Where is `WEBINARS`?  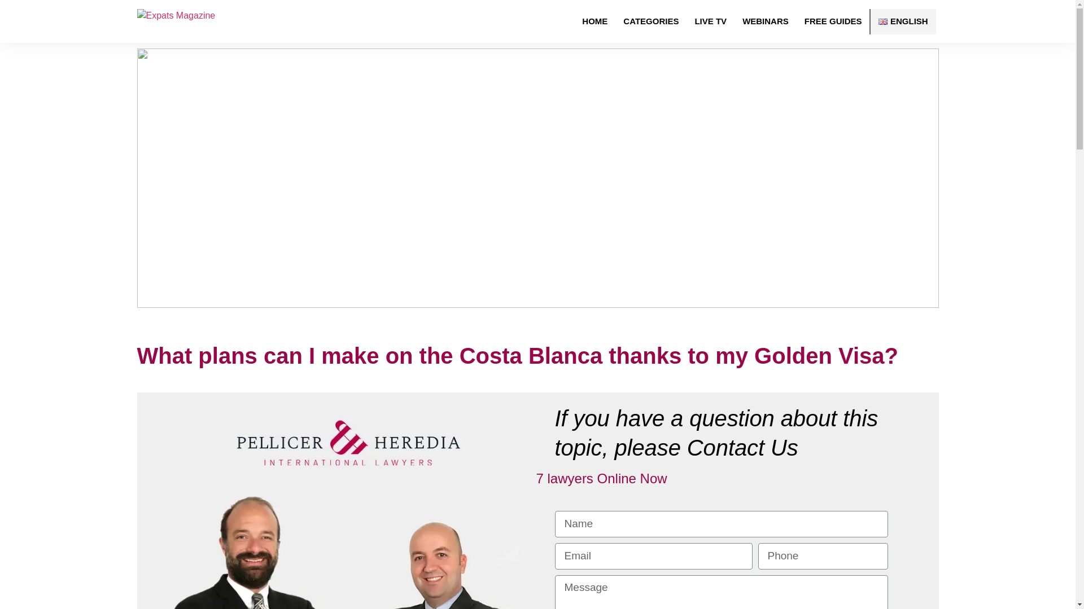
WEBINARS is located at coordinates (766, 21).